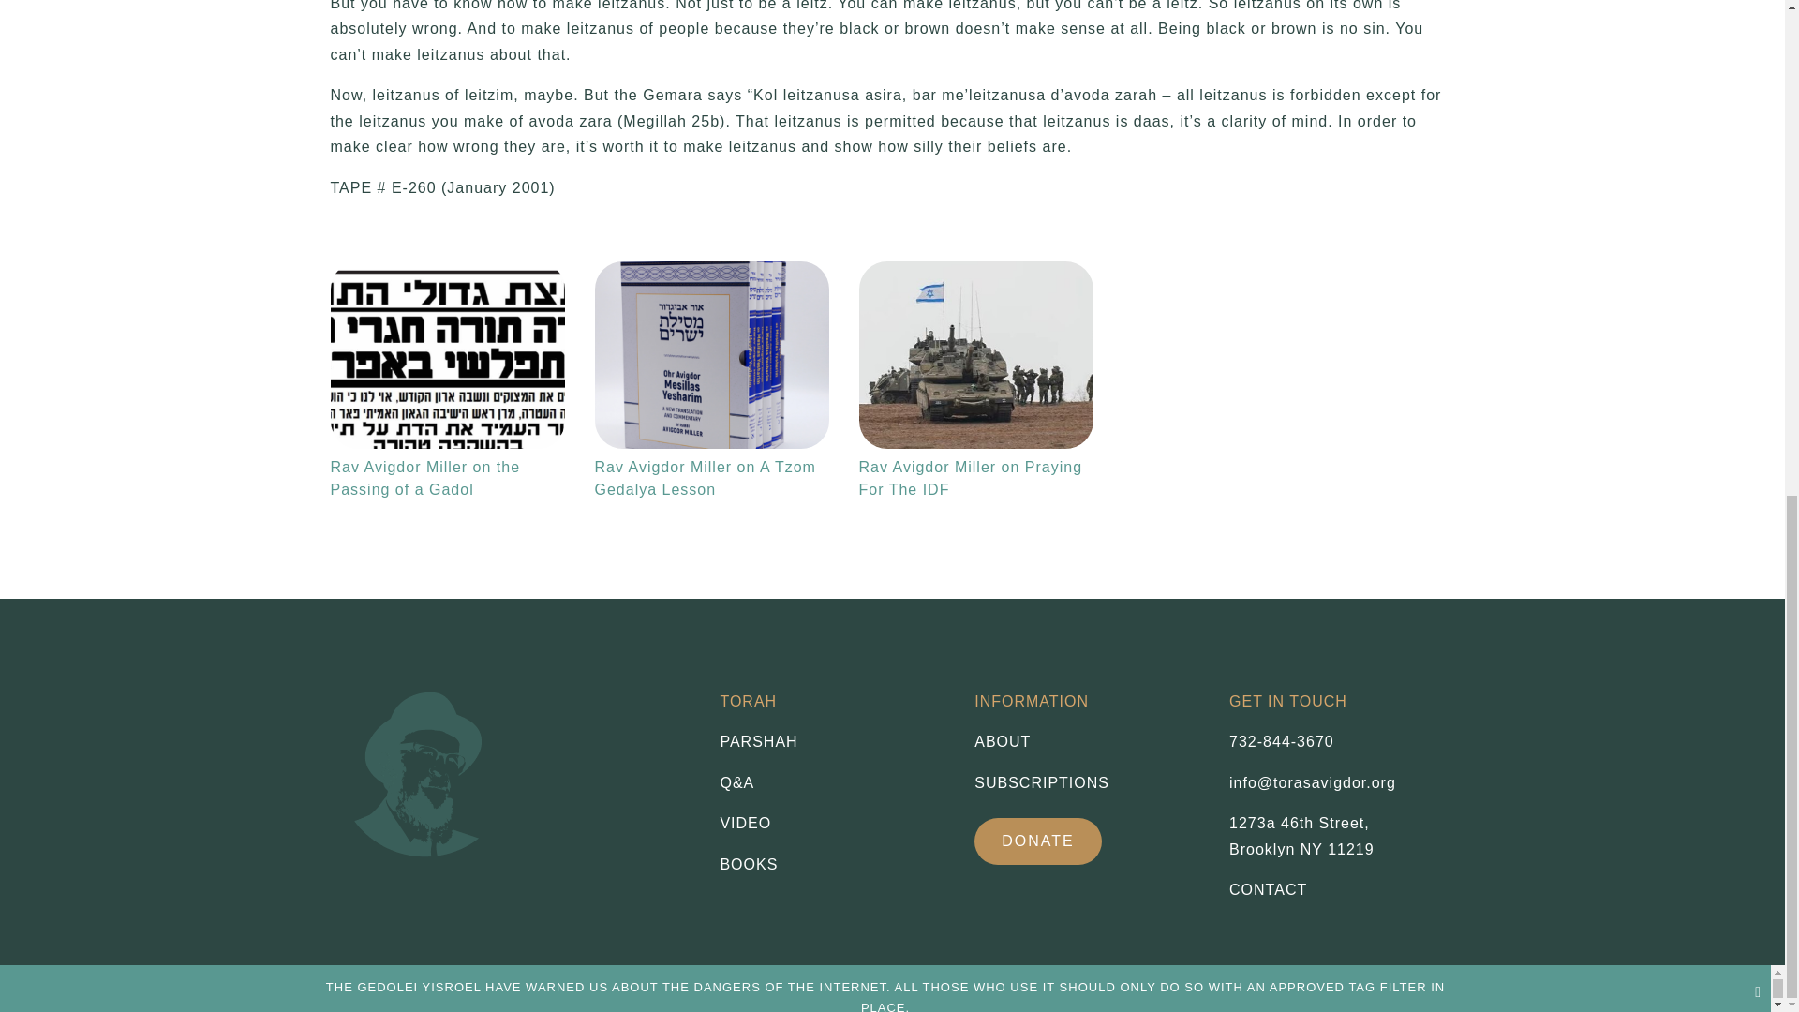 This screenshot has height=1012, width=1799. Describe the element at coordinates (425, 769) in the screenshot. I see `footer-img` at that location.